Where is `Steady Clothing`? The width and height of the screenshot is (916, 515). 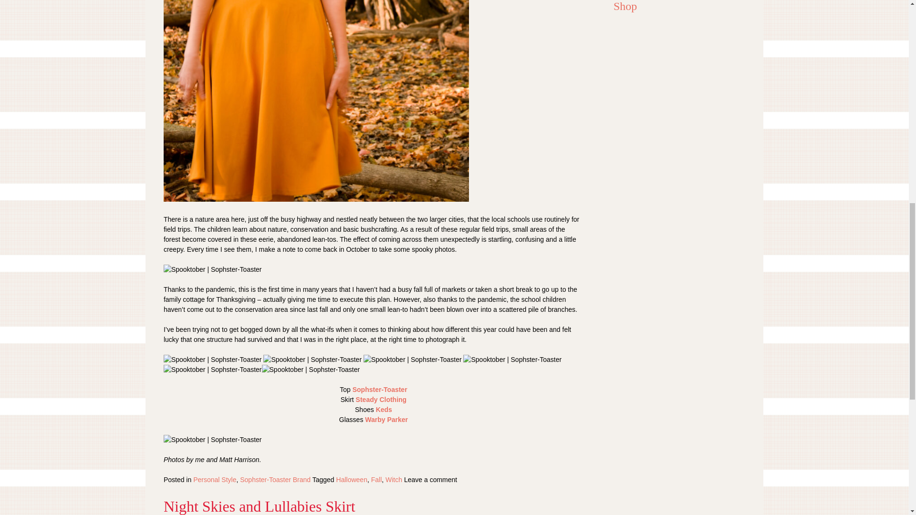 Steady Clothing is located at coordinates (381, 400).